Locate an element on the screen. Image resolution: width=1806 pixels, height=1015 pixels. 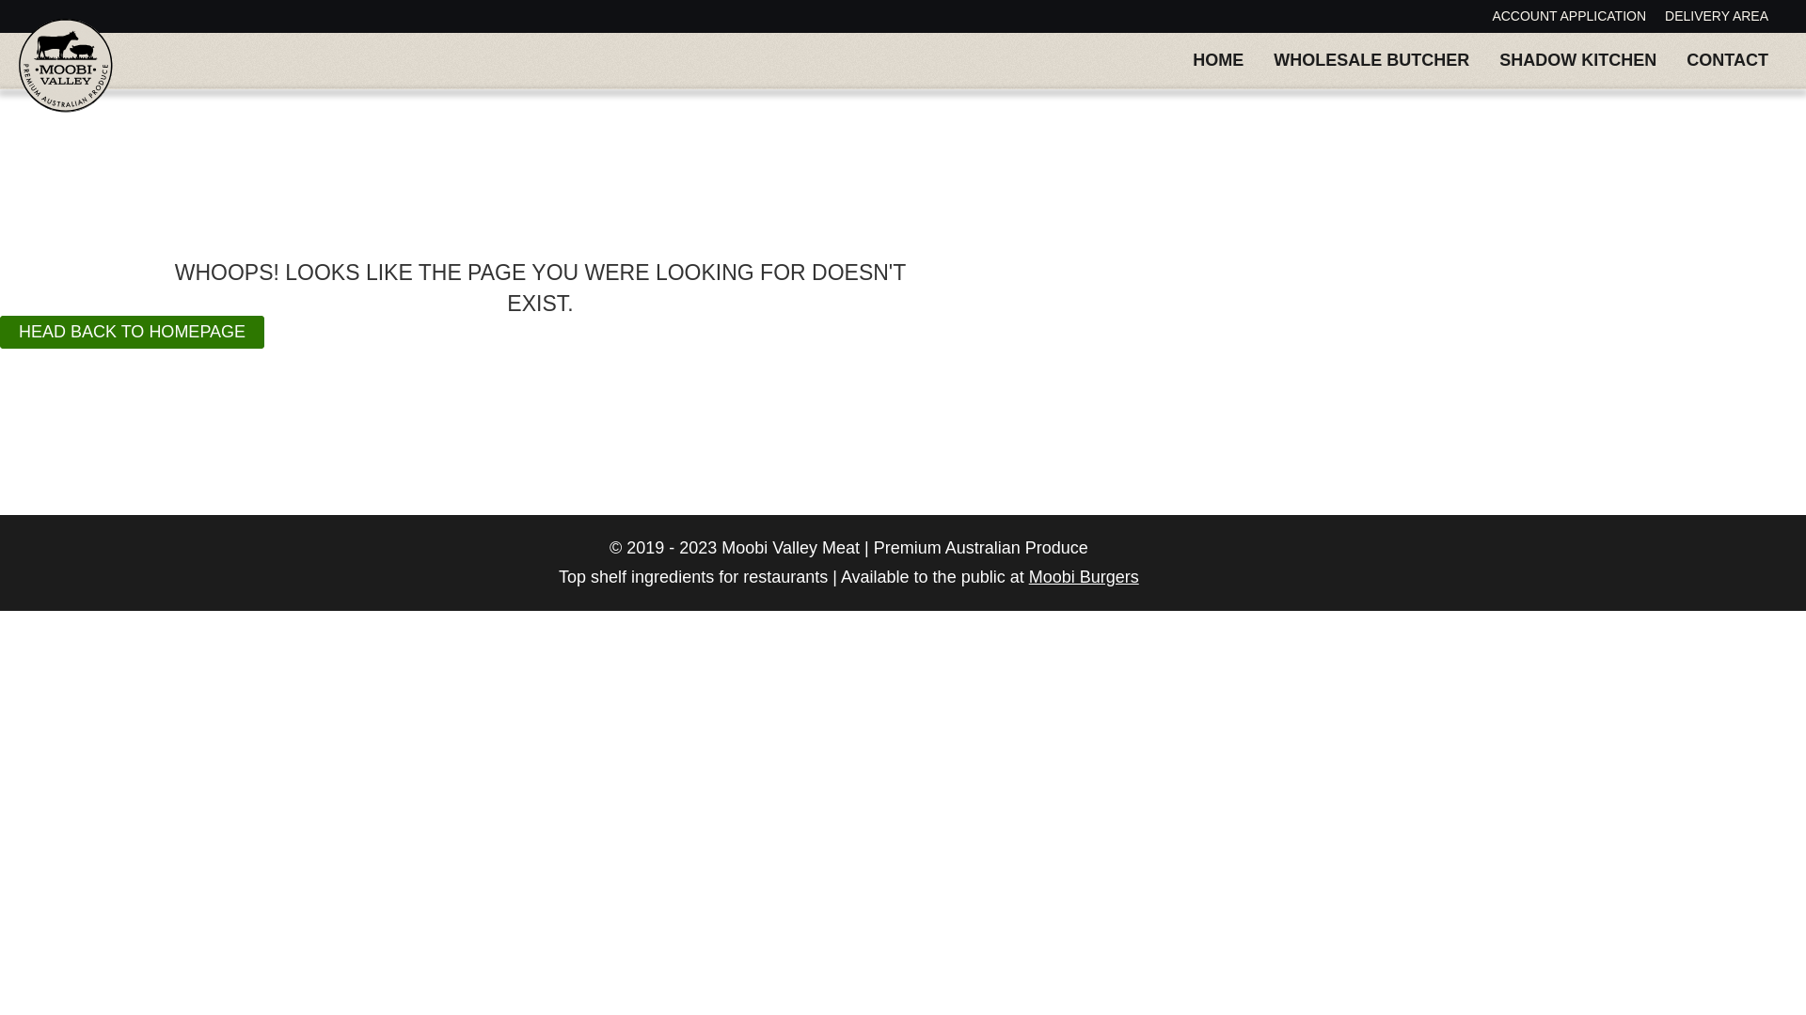
SHADOW KITCHEN is located at coordinates (1578, 61).